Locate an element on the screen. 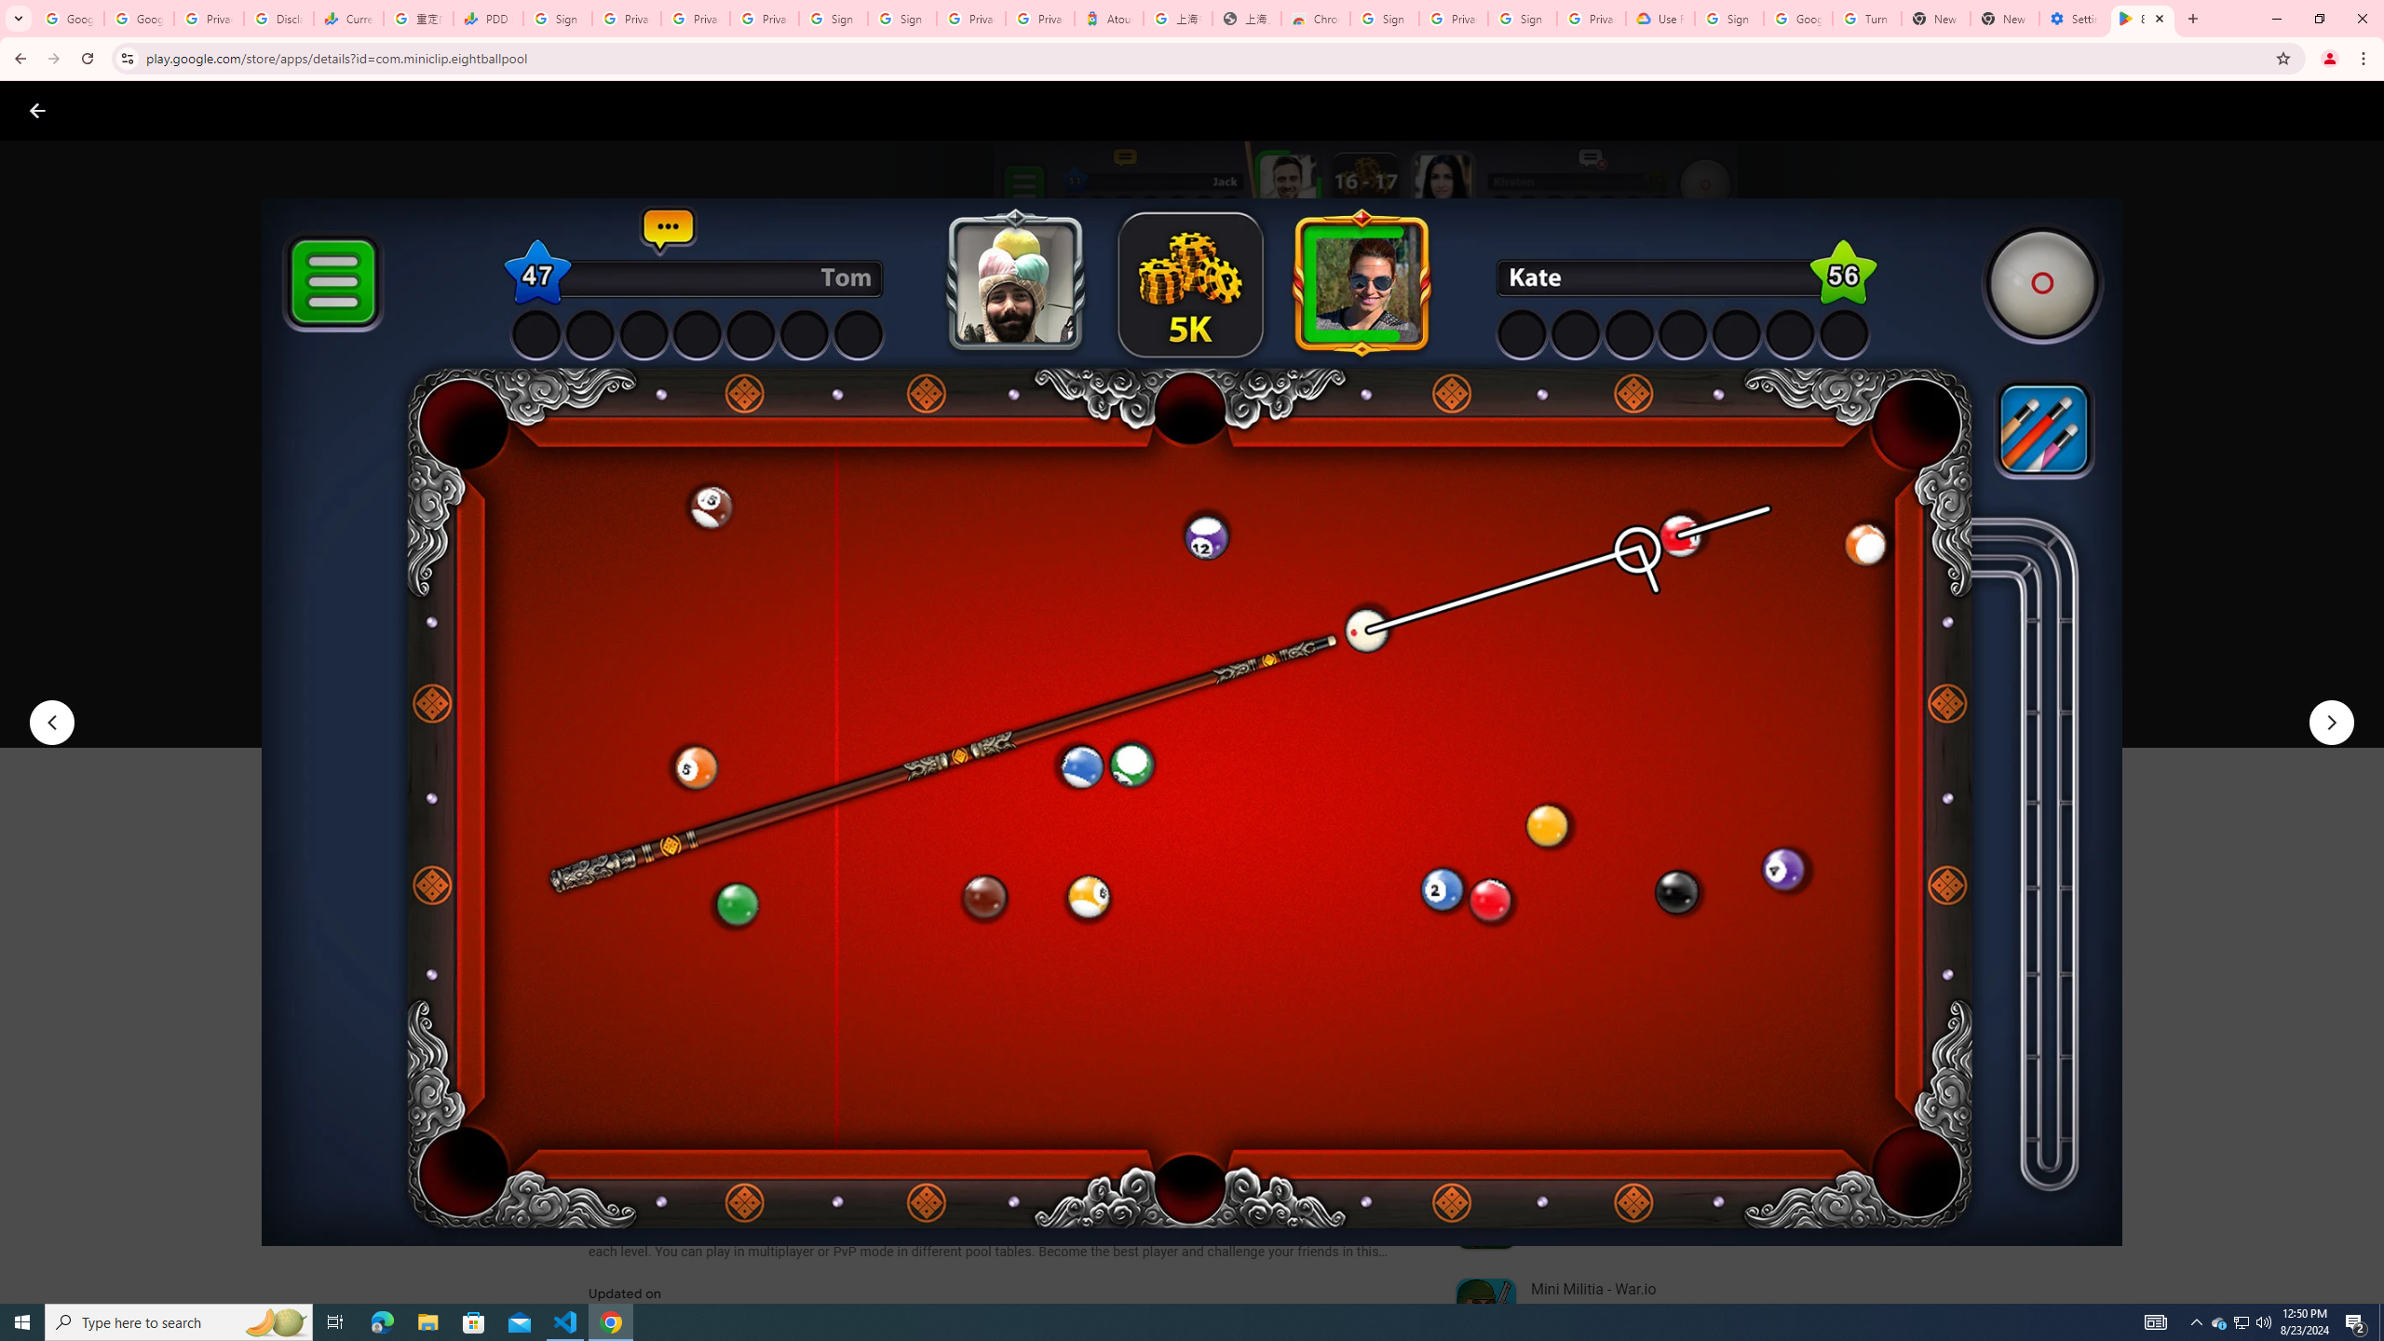  Content rating is located at coordinates (907, 612).